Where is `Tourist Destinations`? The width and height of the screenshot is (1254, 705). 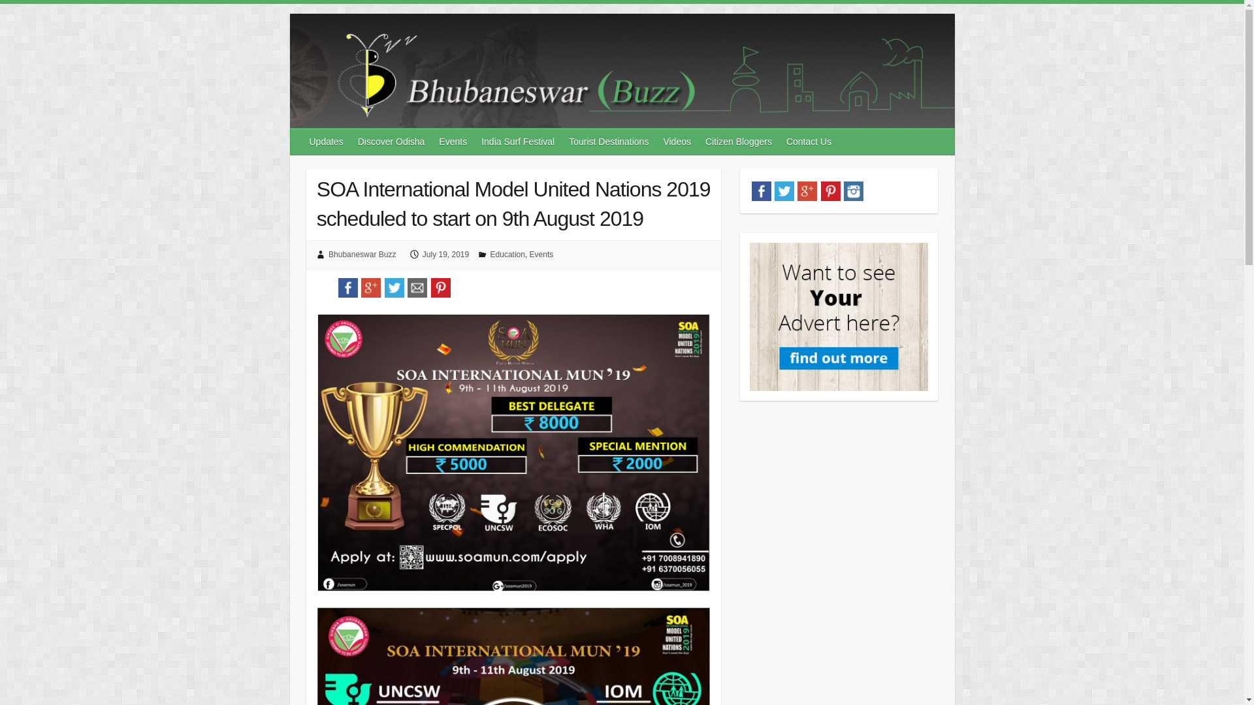 Tourist Destinations is located at coordinates (609, 141).